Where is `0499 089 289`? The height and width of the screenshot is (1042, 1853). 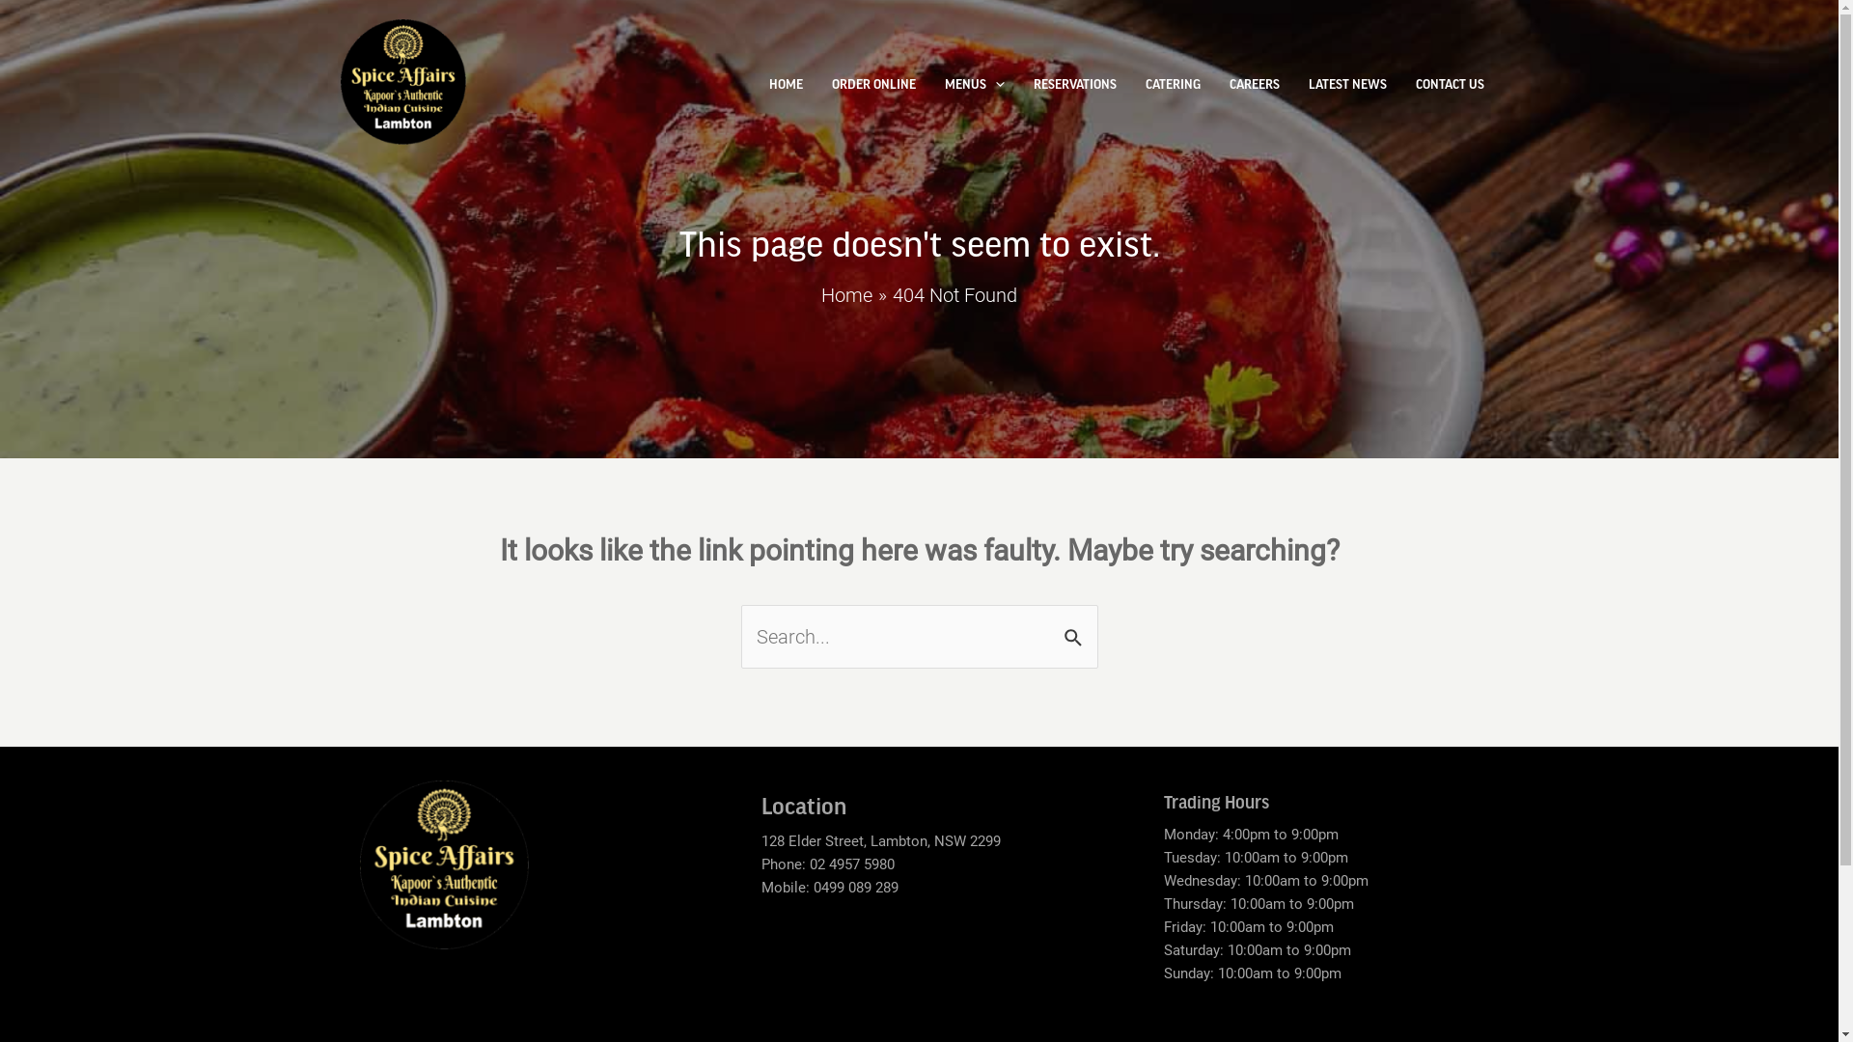
0499 089 289 is located at coordinates (856, 888).